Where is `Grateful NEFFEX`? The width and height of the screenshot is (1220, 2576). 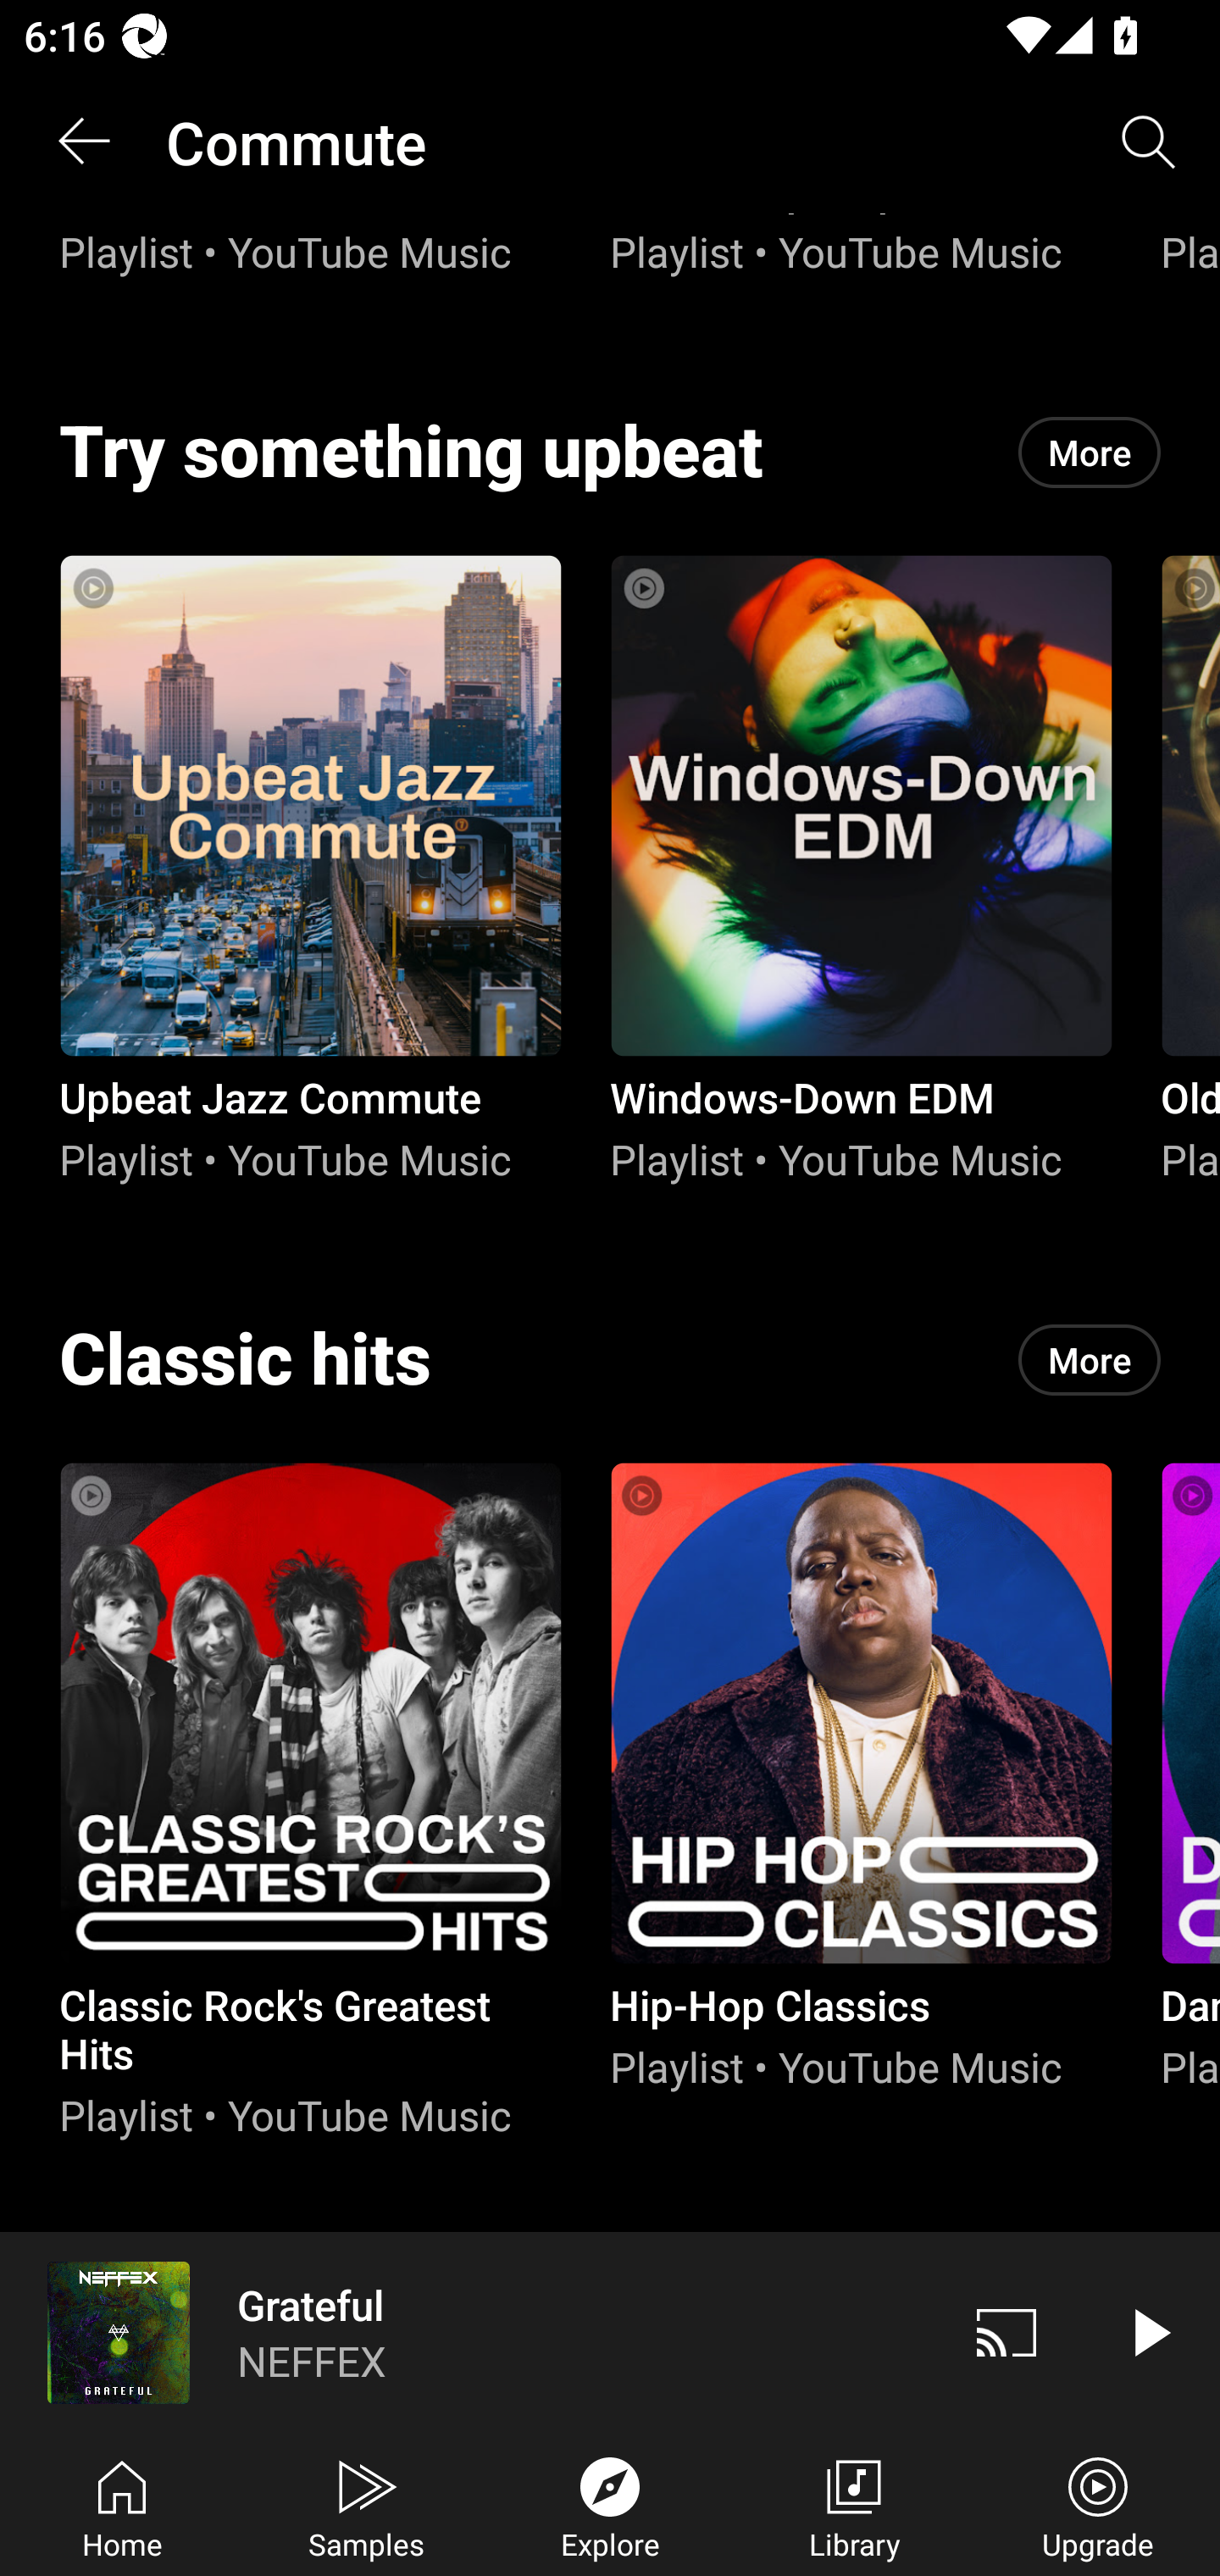
Grateful NEFFEX is located at coordinates (468, 2332).